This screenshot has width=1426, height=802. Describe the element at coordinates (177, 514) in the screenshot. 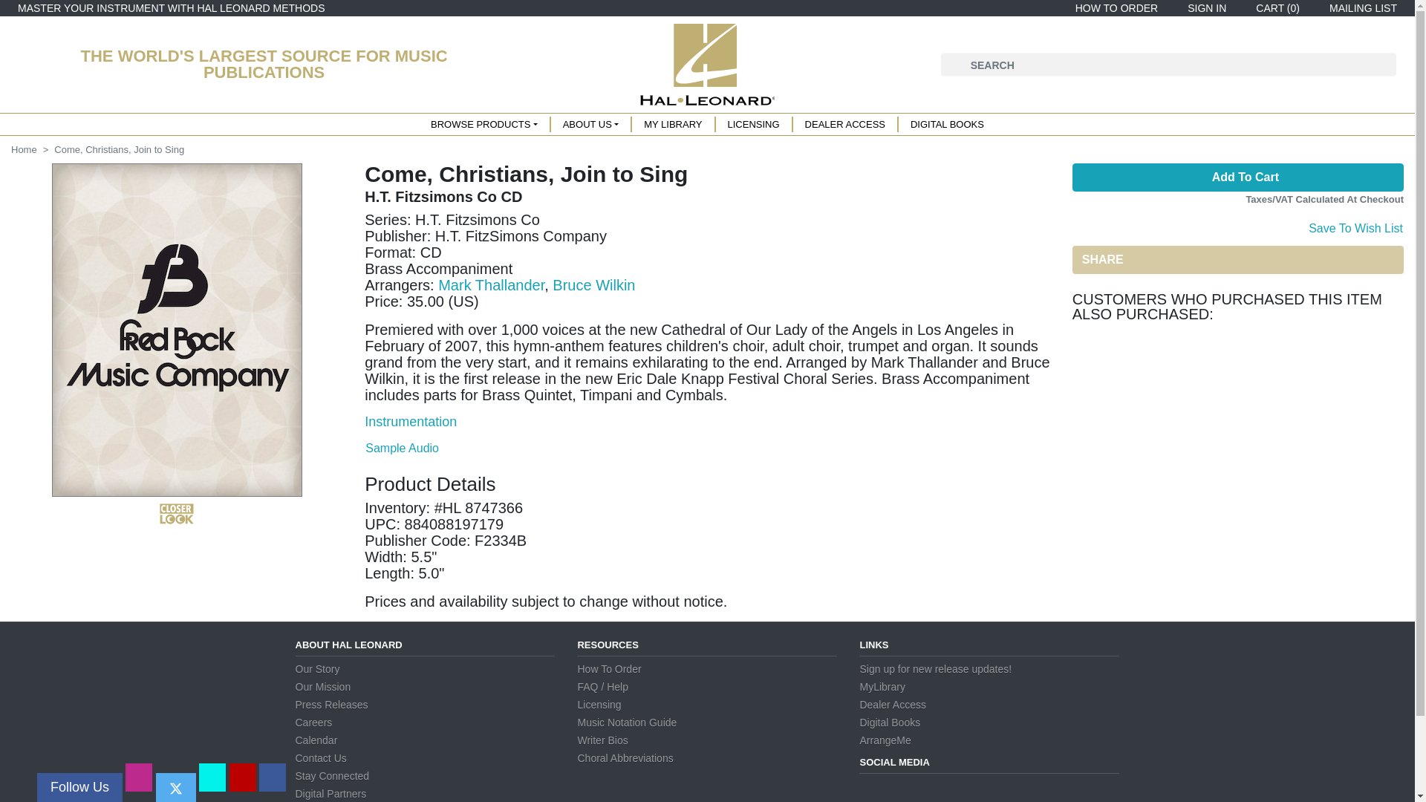

I see `Closer Look` at that location.